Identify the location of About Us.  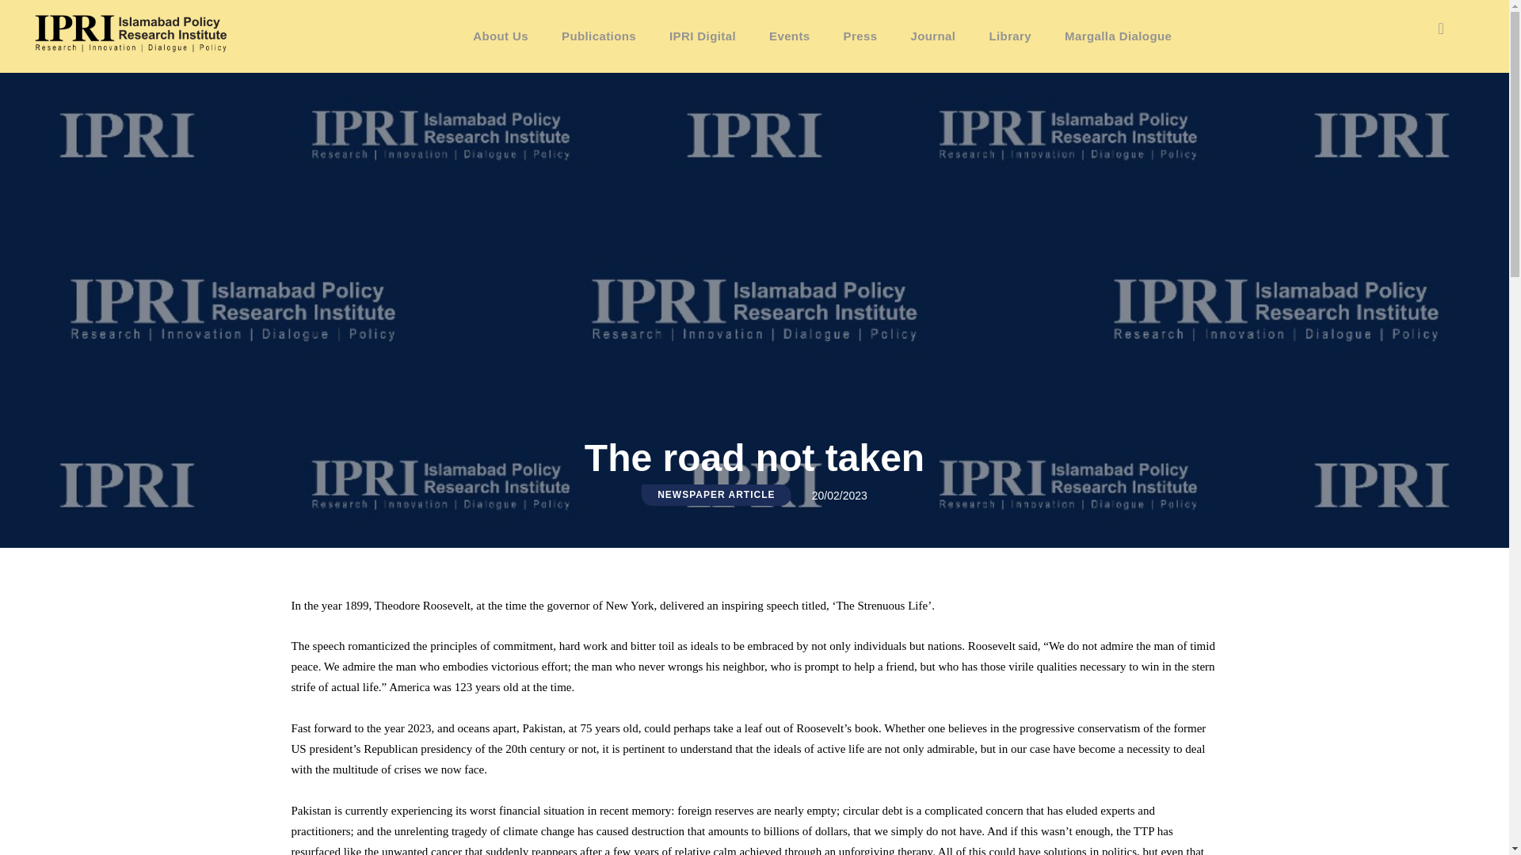
(501, 36).